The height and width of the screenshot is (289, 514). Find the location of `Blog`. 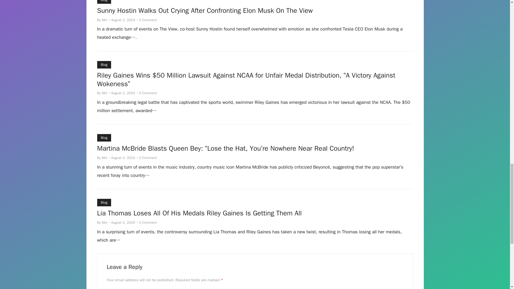

Blog is located at coordinates (104, 64).